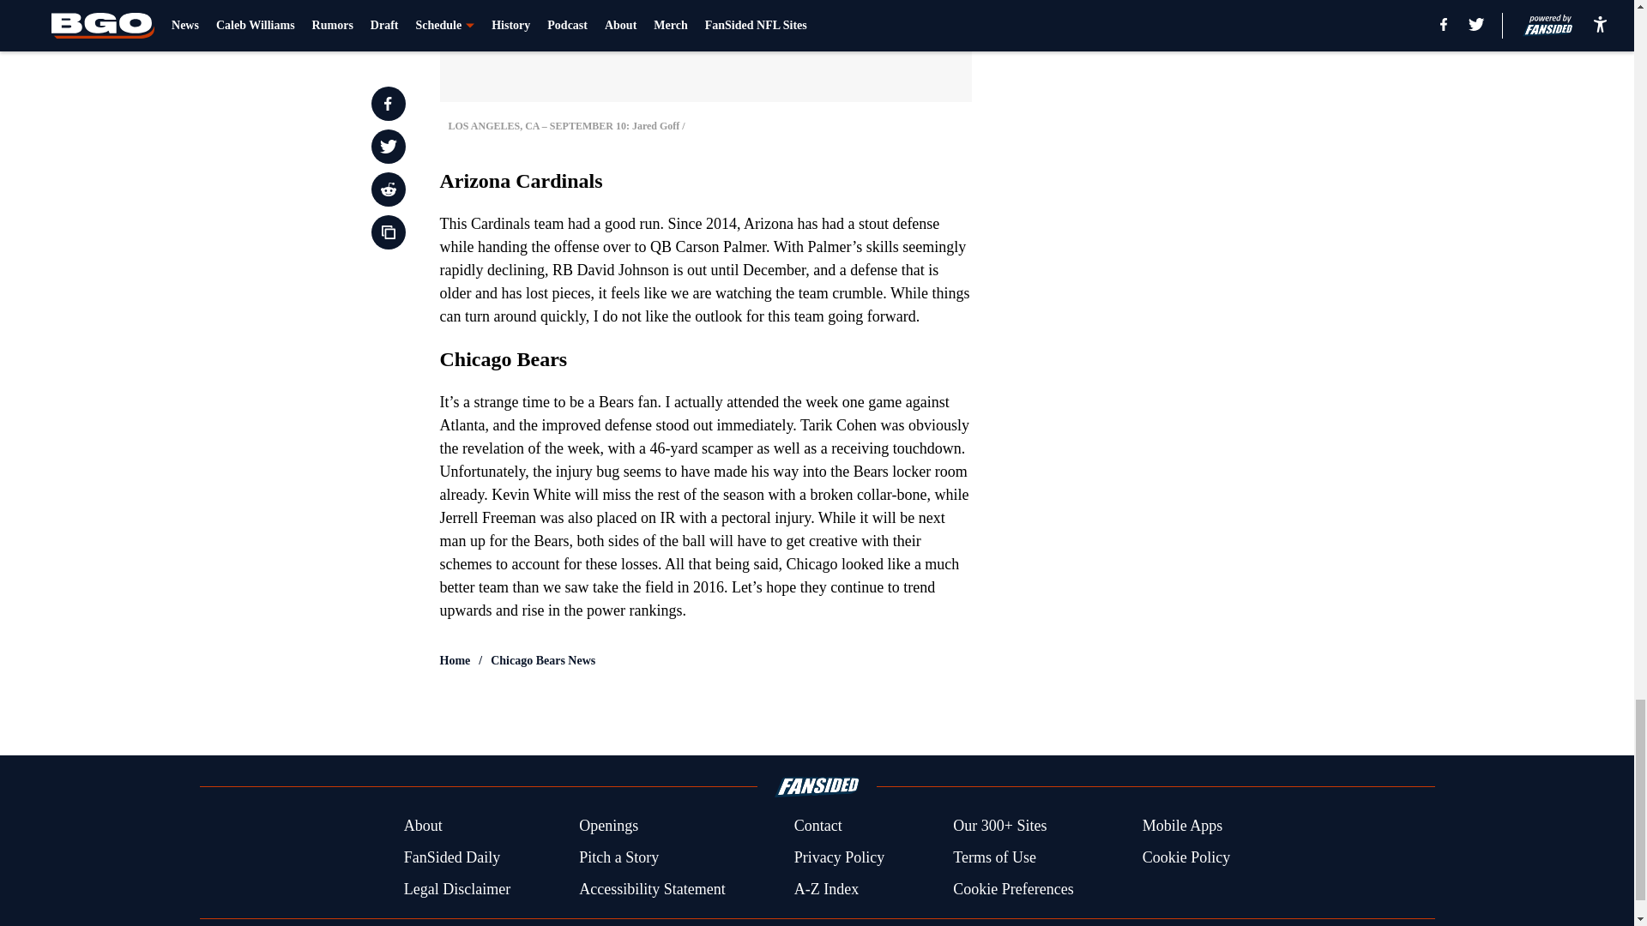 The image size is (1647, 926). What do you see at coordinates (423, 827) in the screenshot?
I see `About` at bounding box center [423, 827].